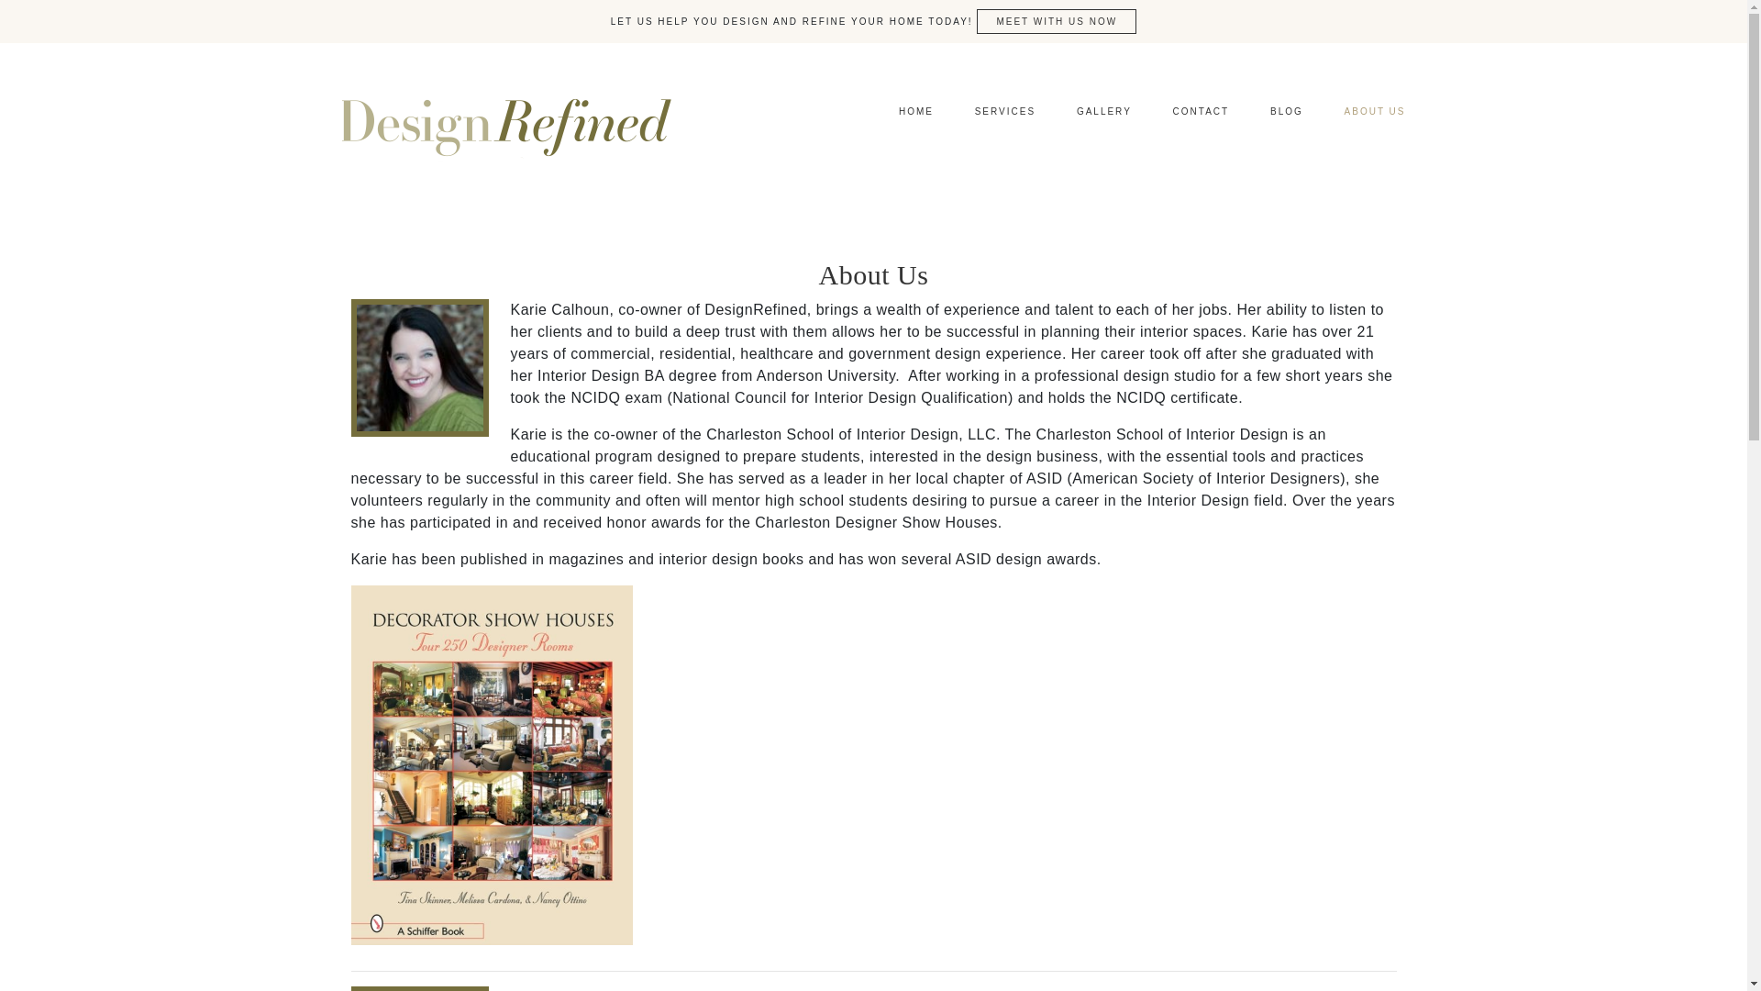 This screenshot has height=991, width=1761. I want to click on CONTACT, so click(1202, 112).